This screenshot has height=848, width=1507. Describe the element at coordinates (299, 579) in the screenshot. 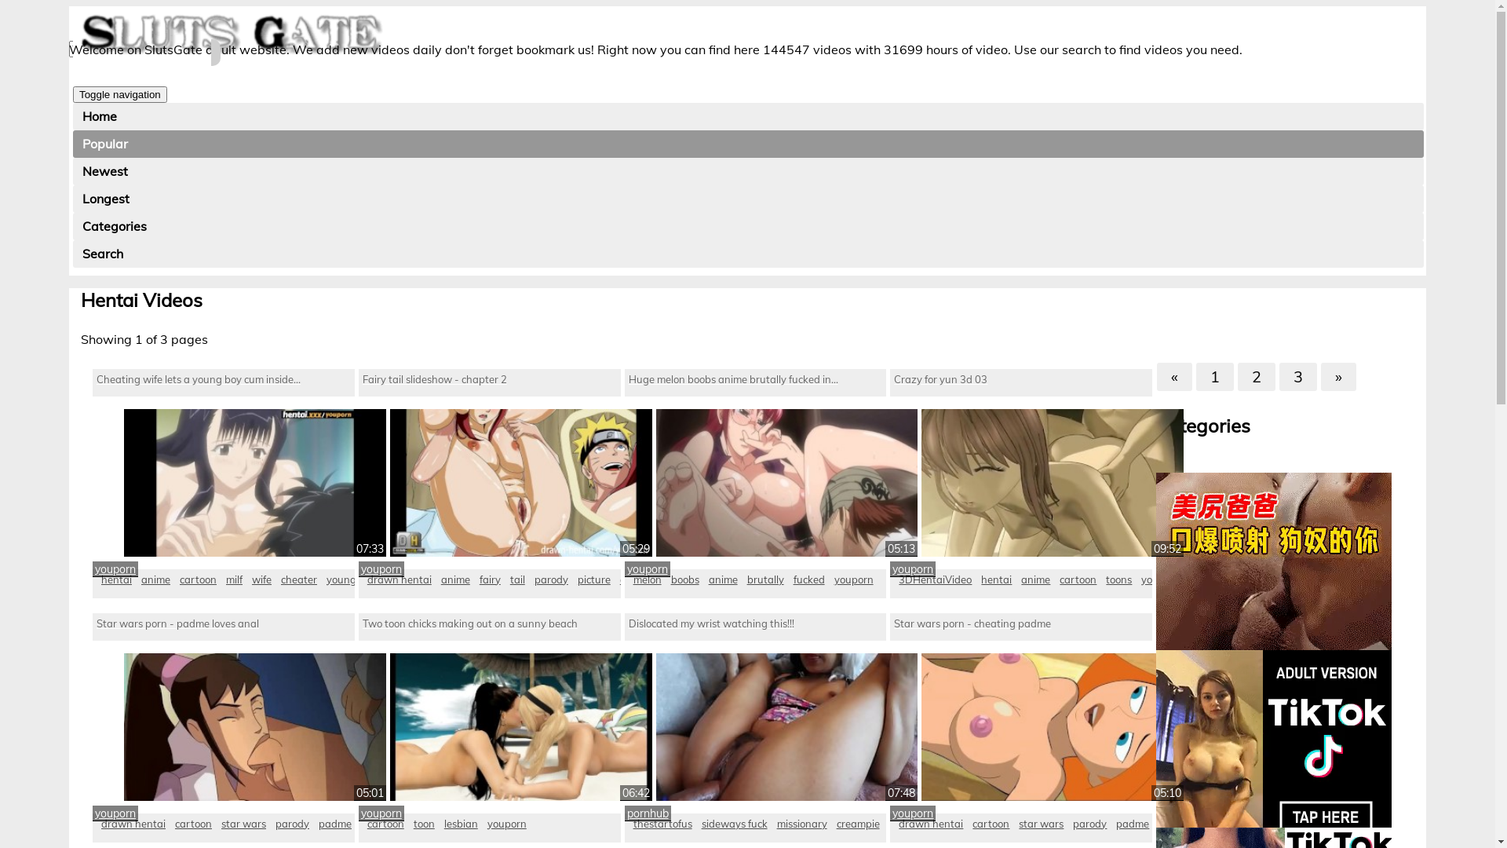

I see `cheater` at that location.